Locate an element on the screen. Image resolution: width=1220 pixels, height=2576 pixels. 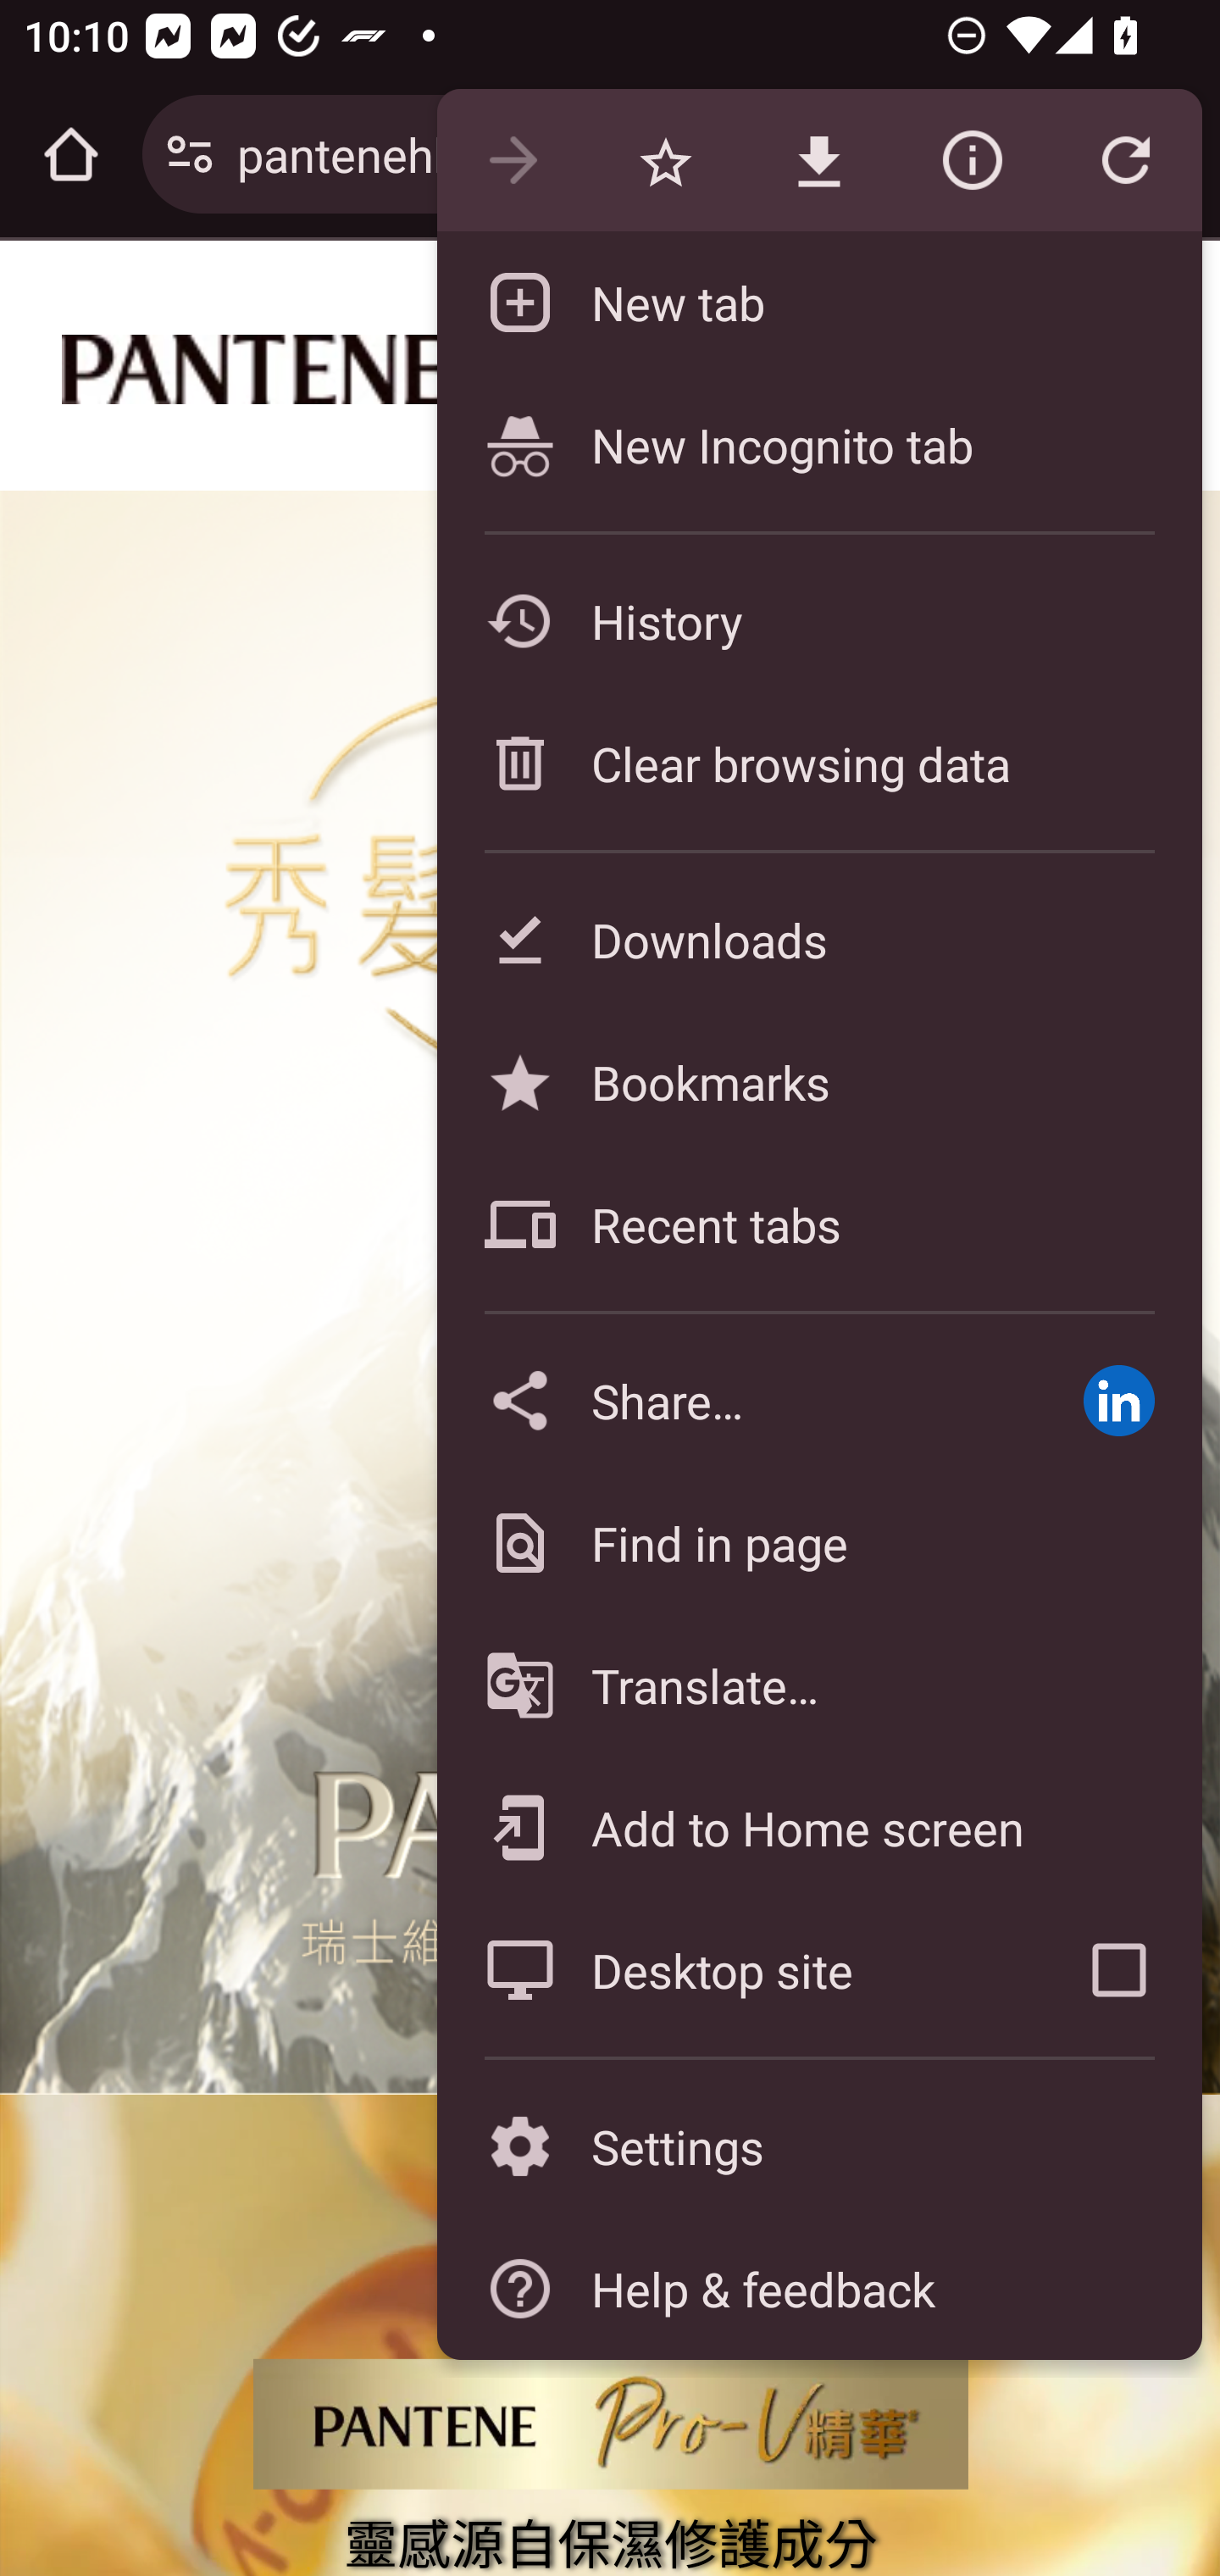
Help & feedback is located at coordinates (818, 2288).